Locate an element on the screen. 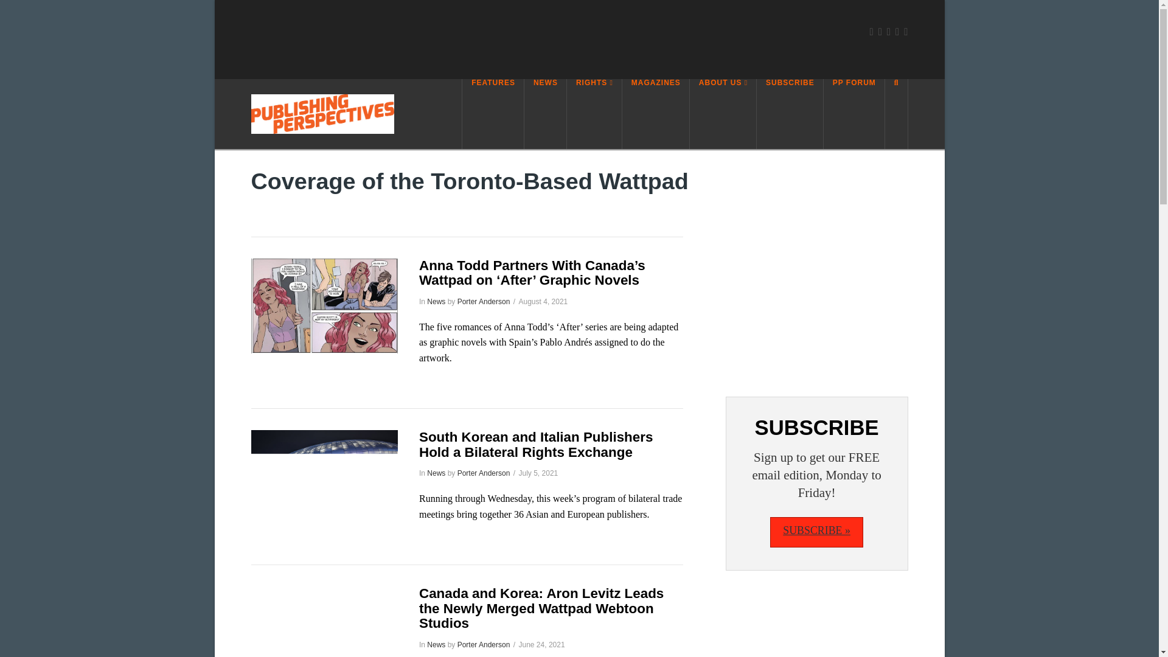 The width and height of the screenshot is (1168, 657). Porter Anderson is located at coordinates (484, 473).